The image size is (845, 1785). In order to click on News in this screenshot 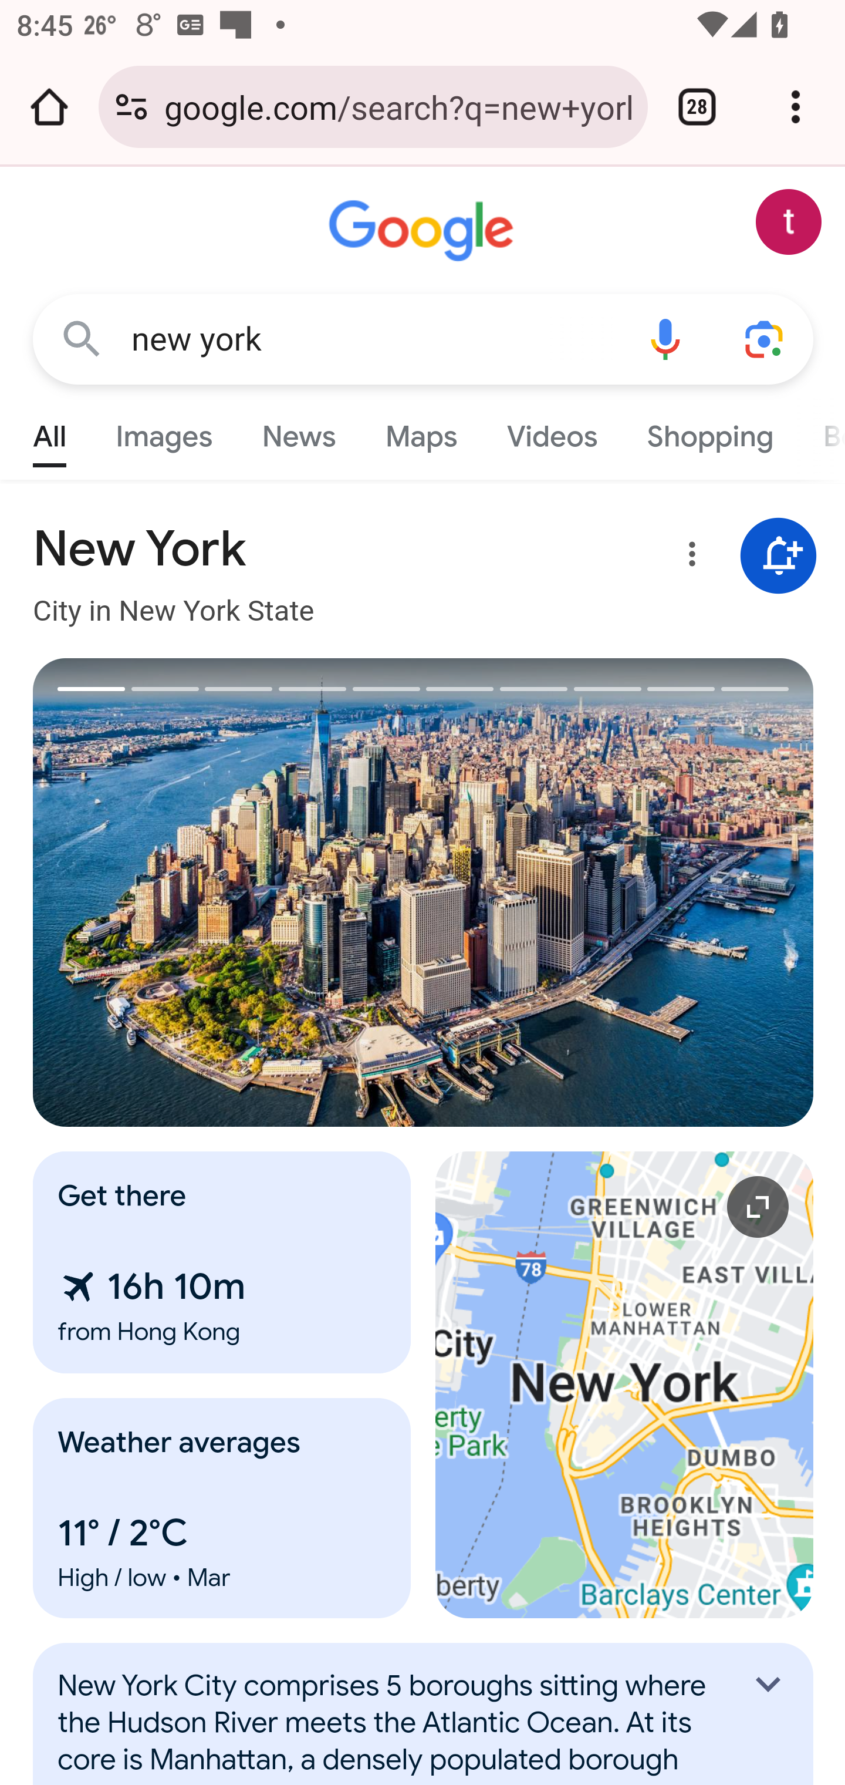, I will do `click(298, 431)`.